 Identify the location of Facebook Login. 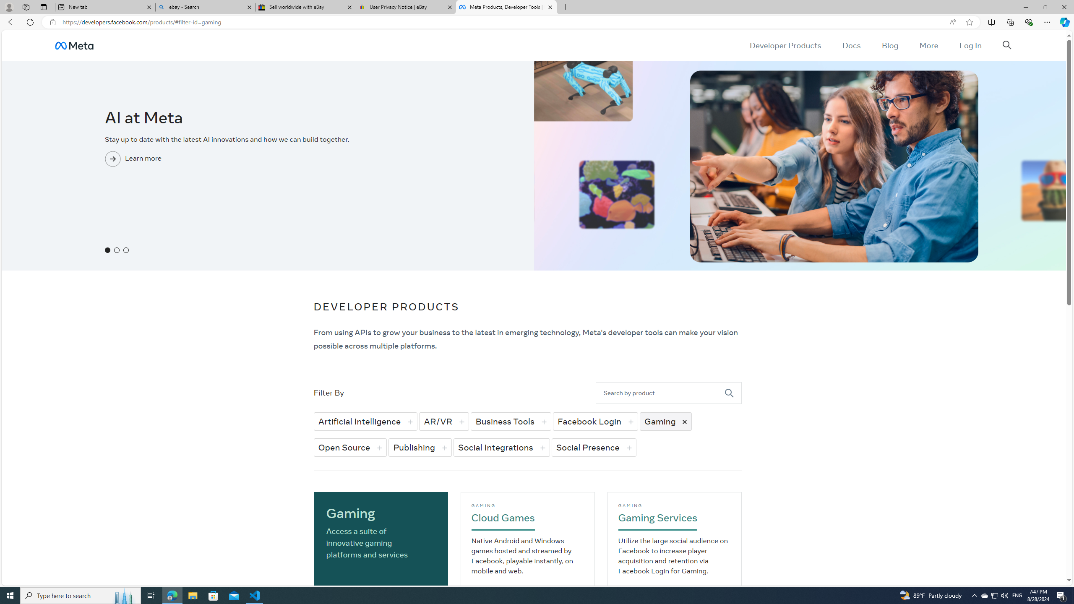
(595, 421).